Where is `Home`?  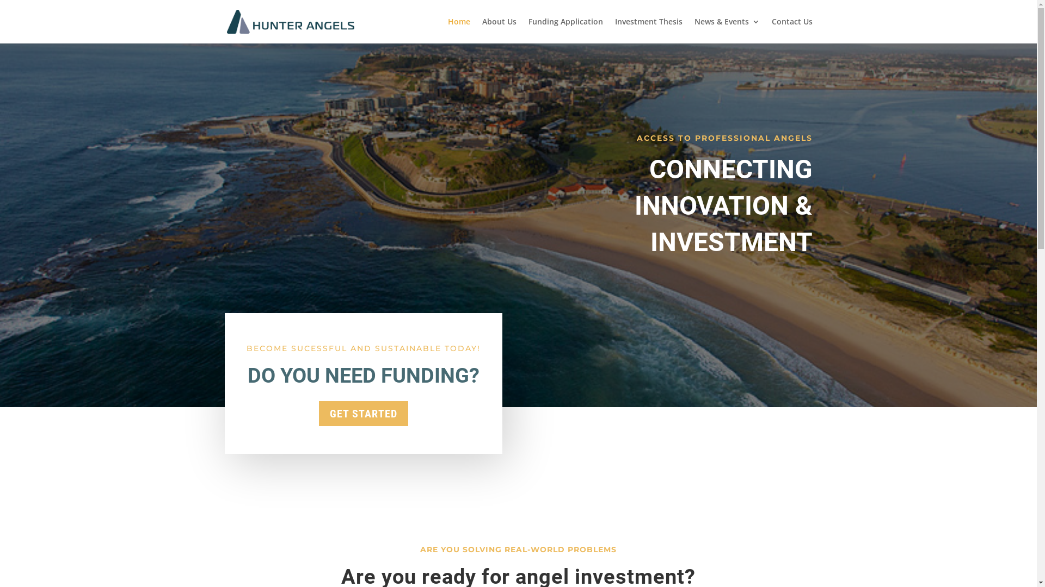 Home is located at coordinates (458, 30).